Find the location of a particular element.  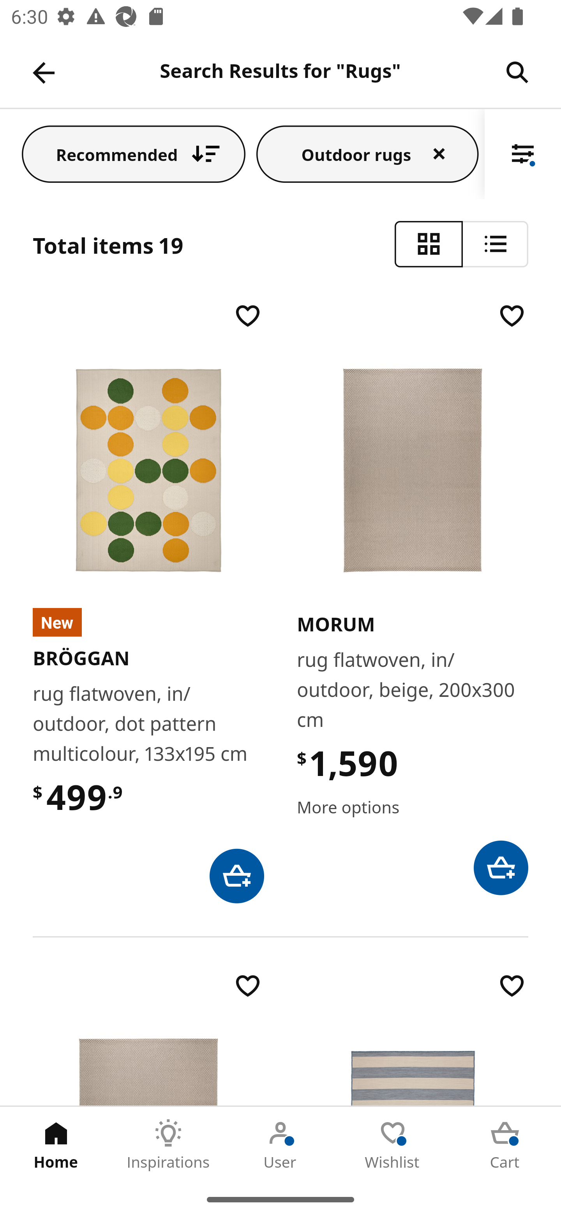

Recommended is located at coordinates (134, 154).